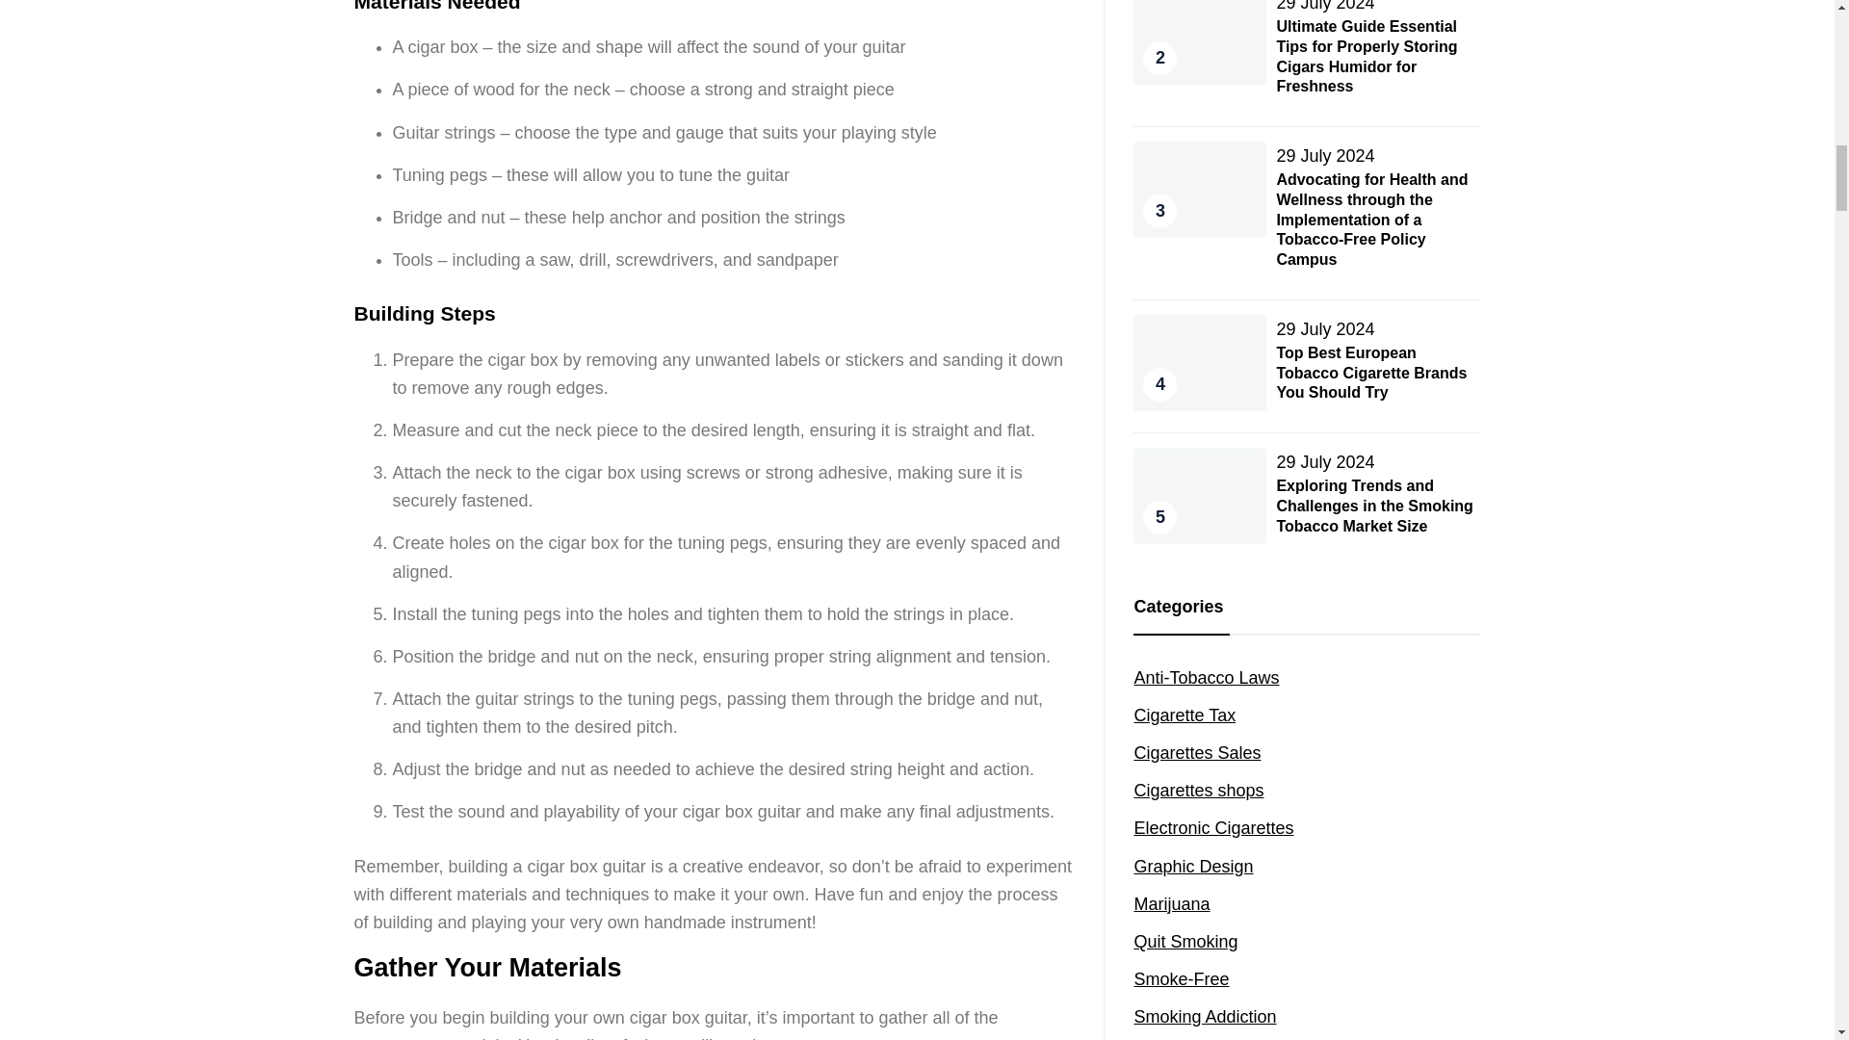  I want to click on Top Best European Tobacco Cigarette Brands You Should Try, so click(1370, 372).